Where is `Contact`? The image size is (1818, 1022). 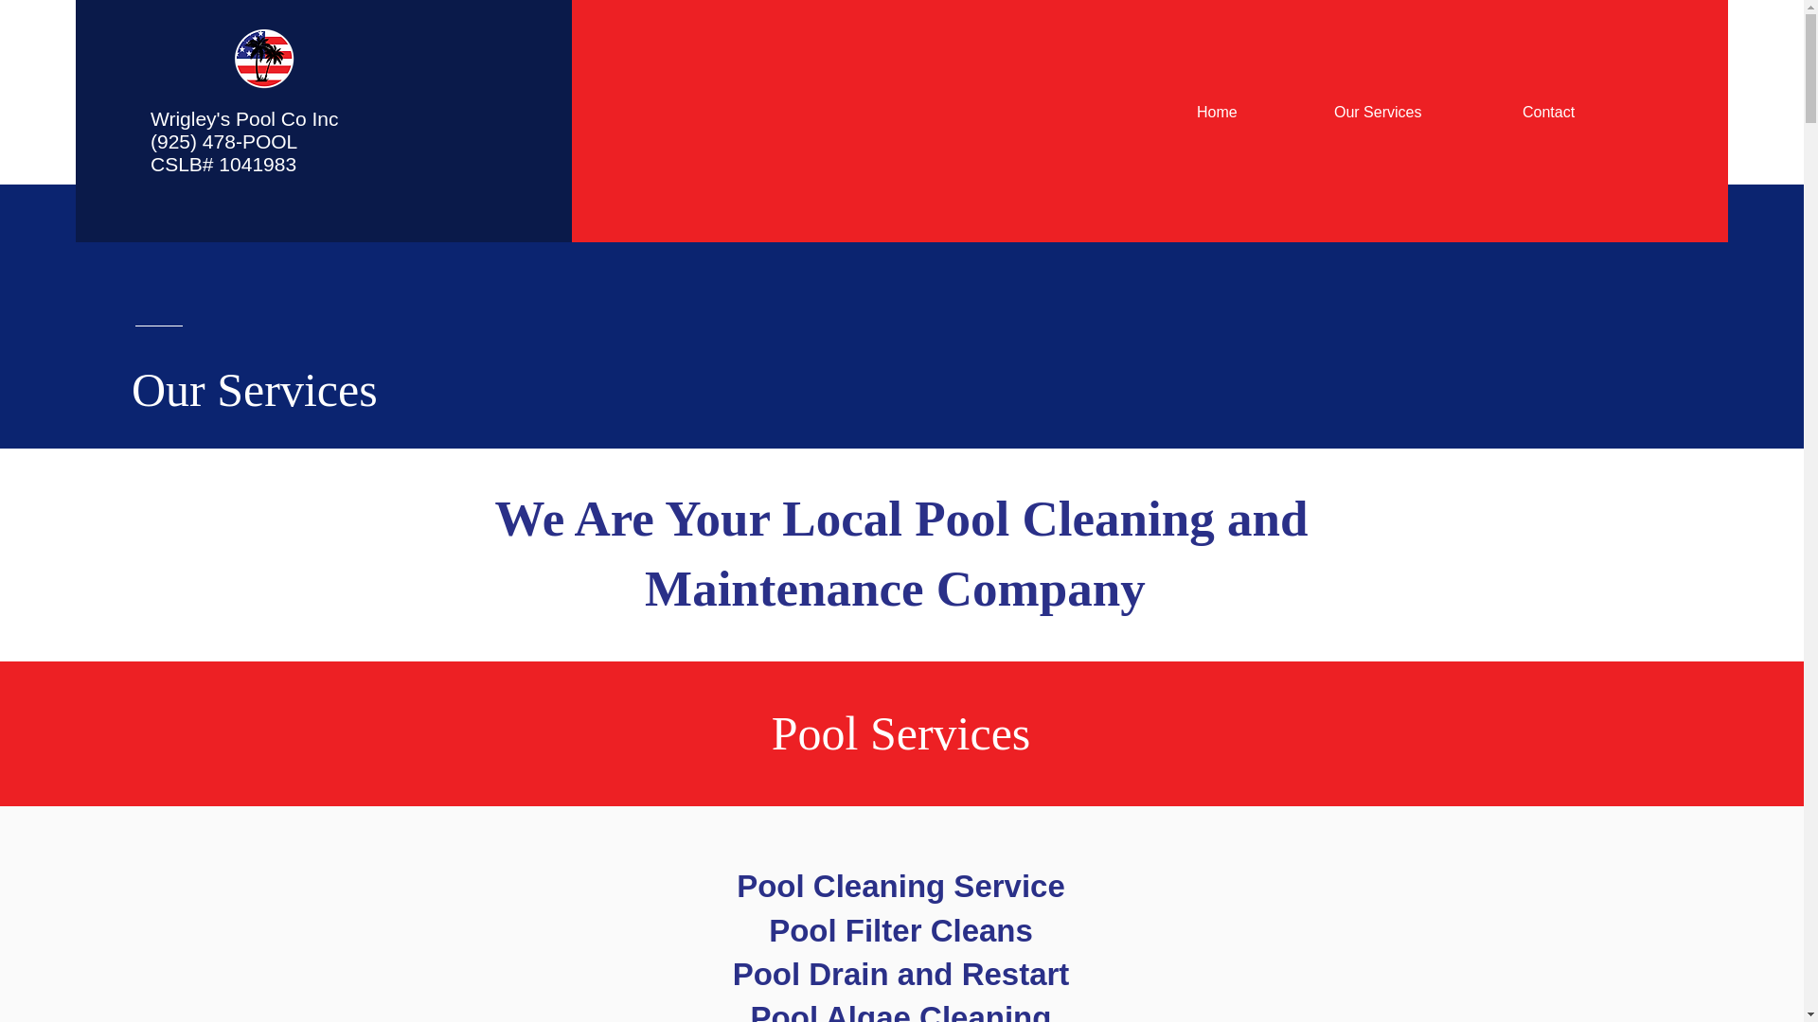 Contact is located at coordinates (1585, 112).